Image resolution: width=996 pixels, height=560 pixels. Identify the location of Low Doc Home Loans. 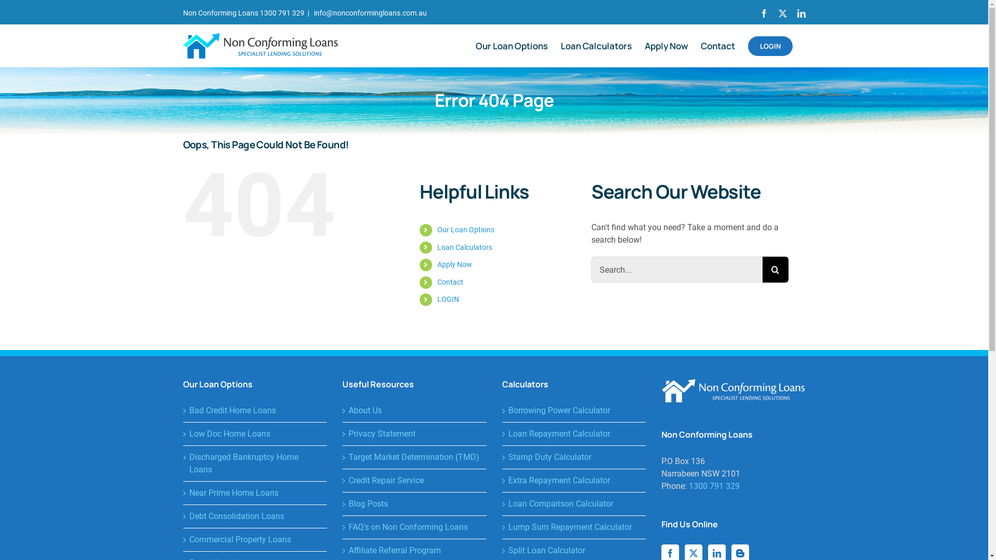
(255, 434).